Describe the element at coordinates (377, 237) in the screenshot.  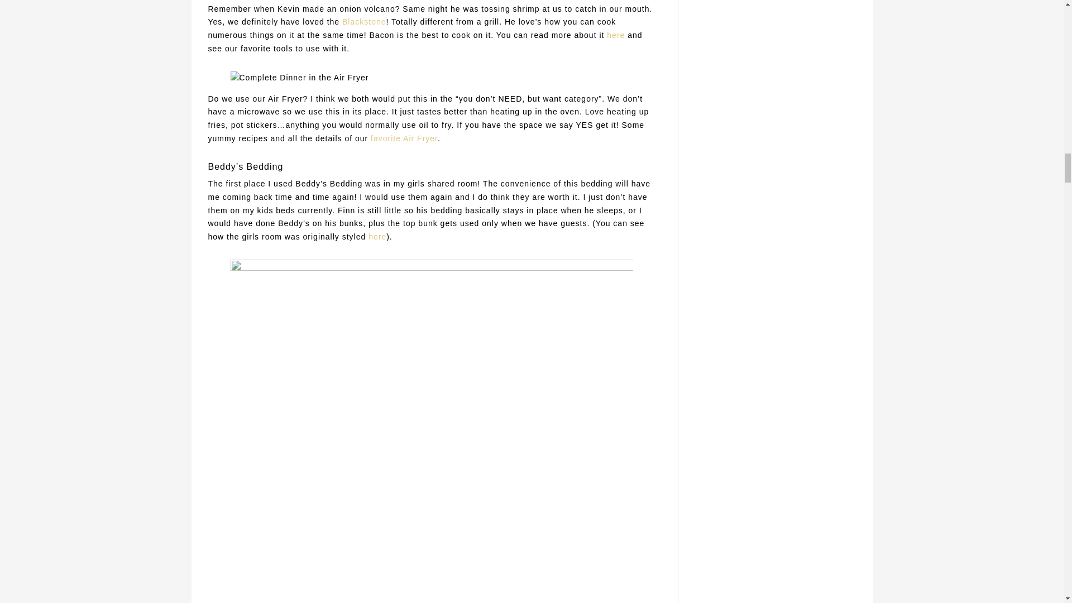
I see `here` at that location.